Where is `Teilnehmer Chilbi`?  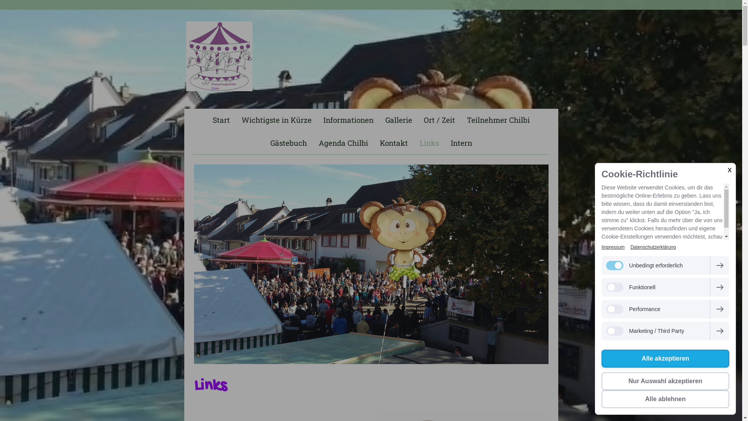 Teilnehmer Chilbi is located at coordinates (498, 120).